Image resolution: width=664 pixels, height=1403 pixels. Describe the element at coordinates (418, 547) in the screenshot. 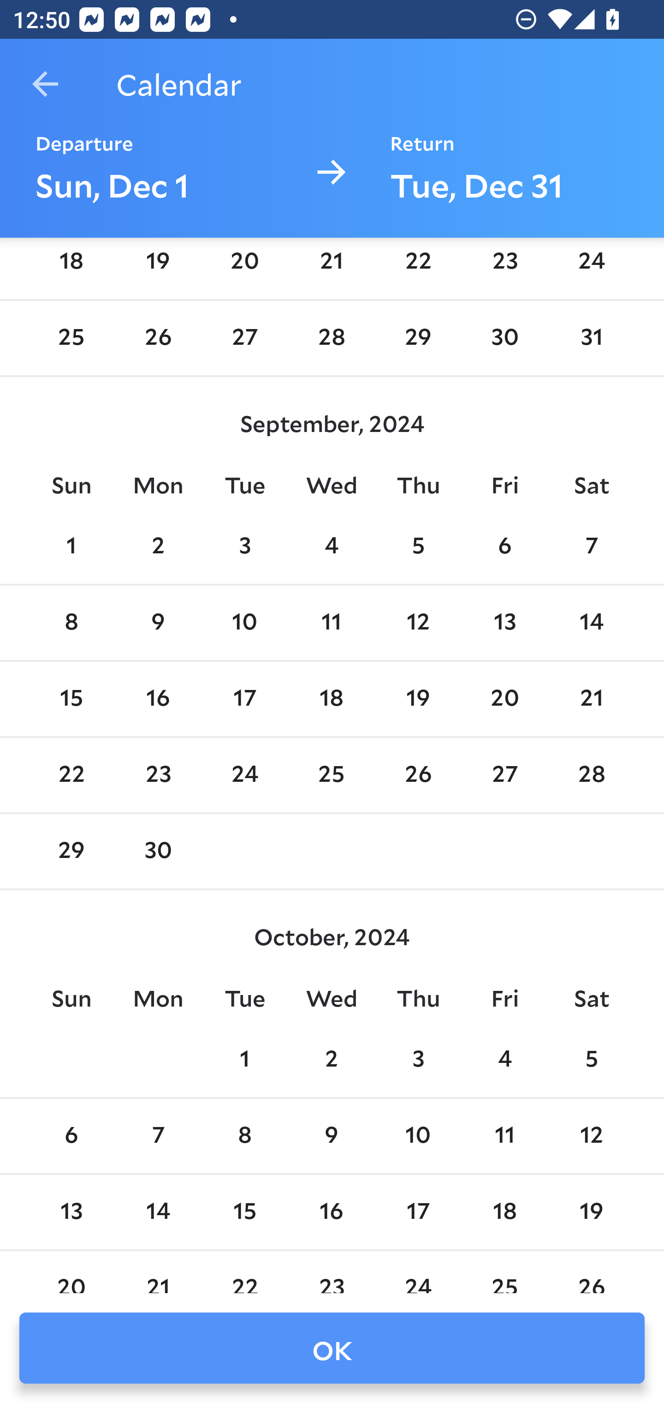

I see `5` at that location.